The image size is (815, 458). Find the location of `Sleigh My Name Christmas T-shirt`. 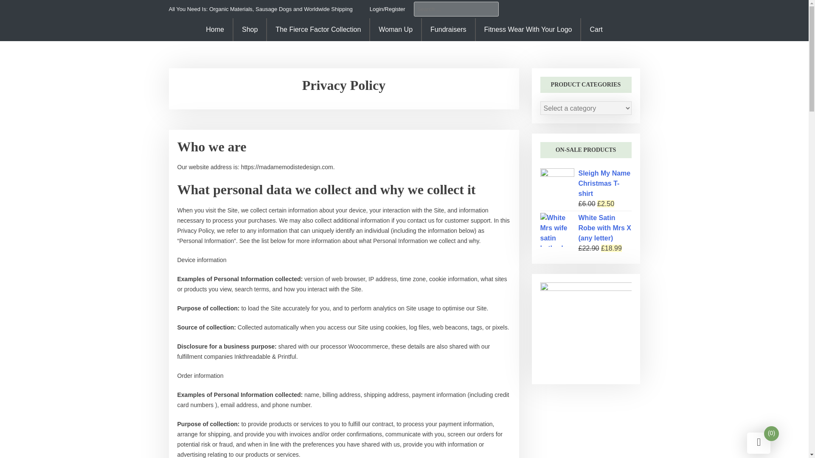

Sleigh My Name Christmas T-shirt is located at coordinates (585, 183).